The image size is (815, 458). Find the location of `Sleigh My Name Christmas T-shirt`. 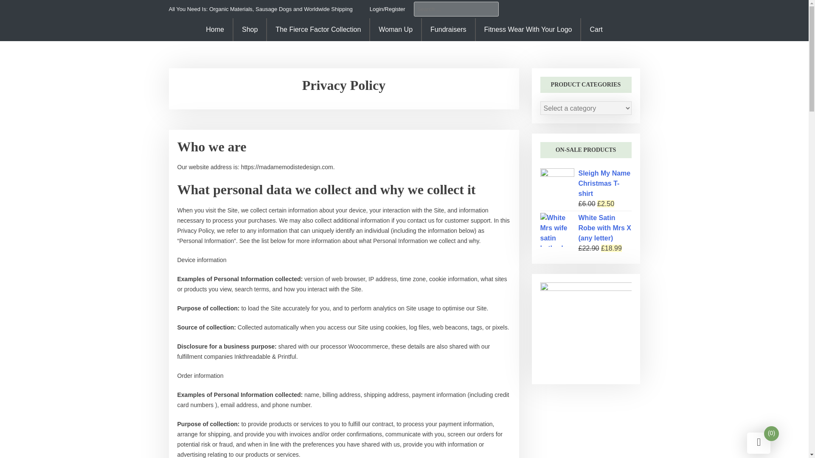

Sleigh My Name Christmas T-shirt is located at coordinates (585, 183).